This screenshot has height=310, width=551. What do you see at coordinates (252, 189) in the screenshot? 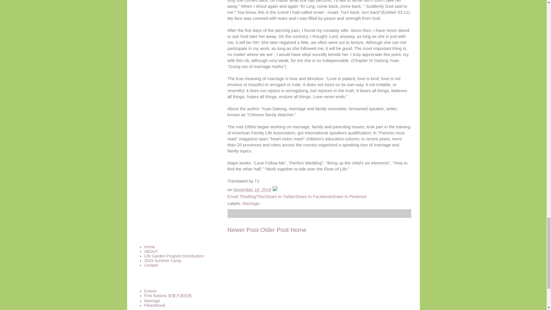
I see `November 16, 2018` at bounding box center [252, 189].